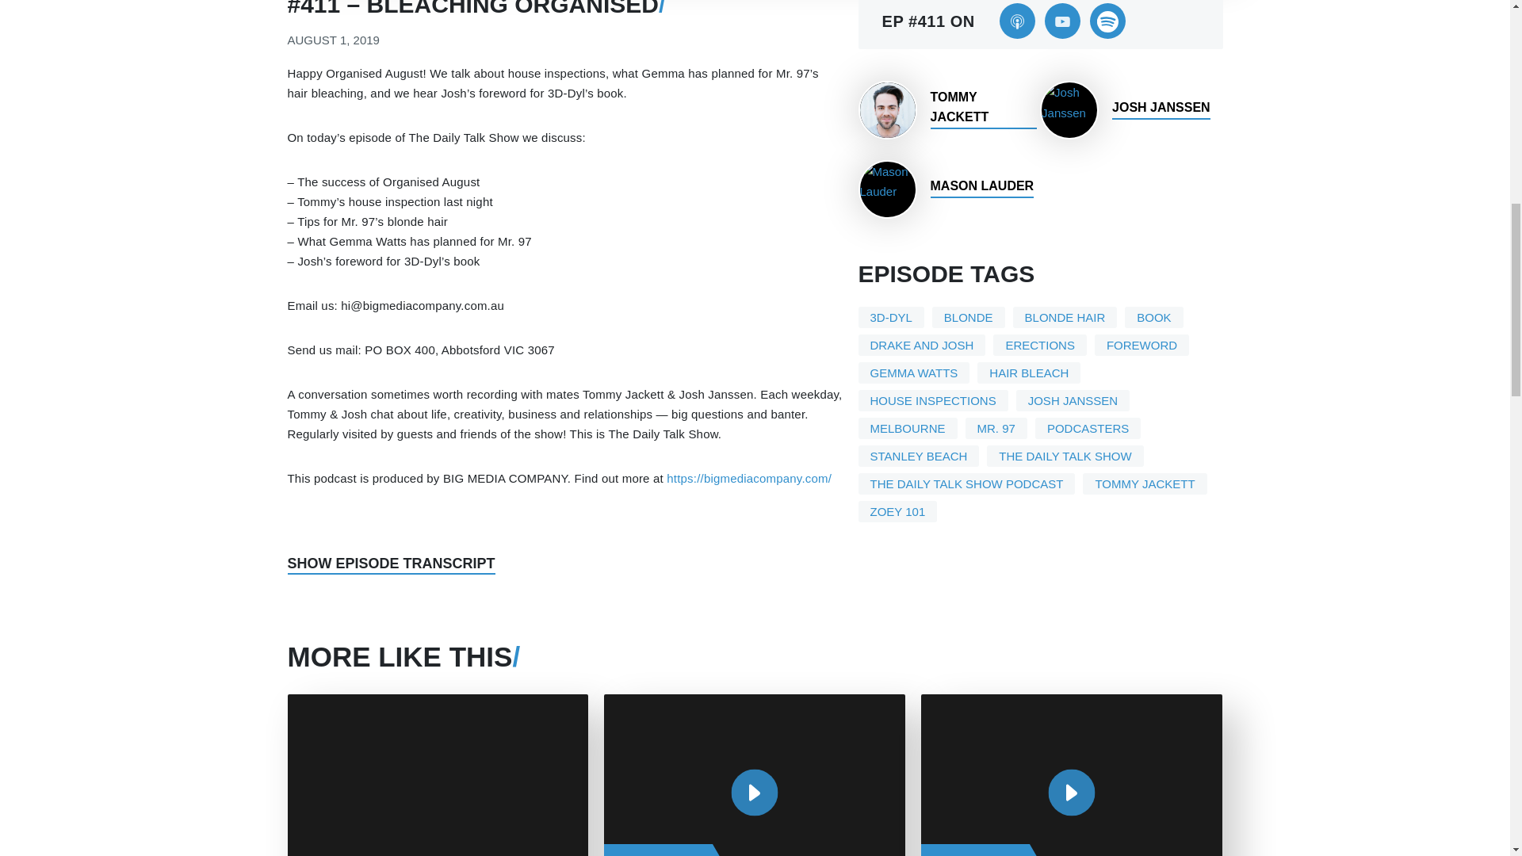 Image resolution: width=1522 pixels, height=856 pixels. What do you see at coordinates (932, 401) in the screenshot?
I see `HOUSE INSPECTIONS` at bounding box center [932, 401].